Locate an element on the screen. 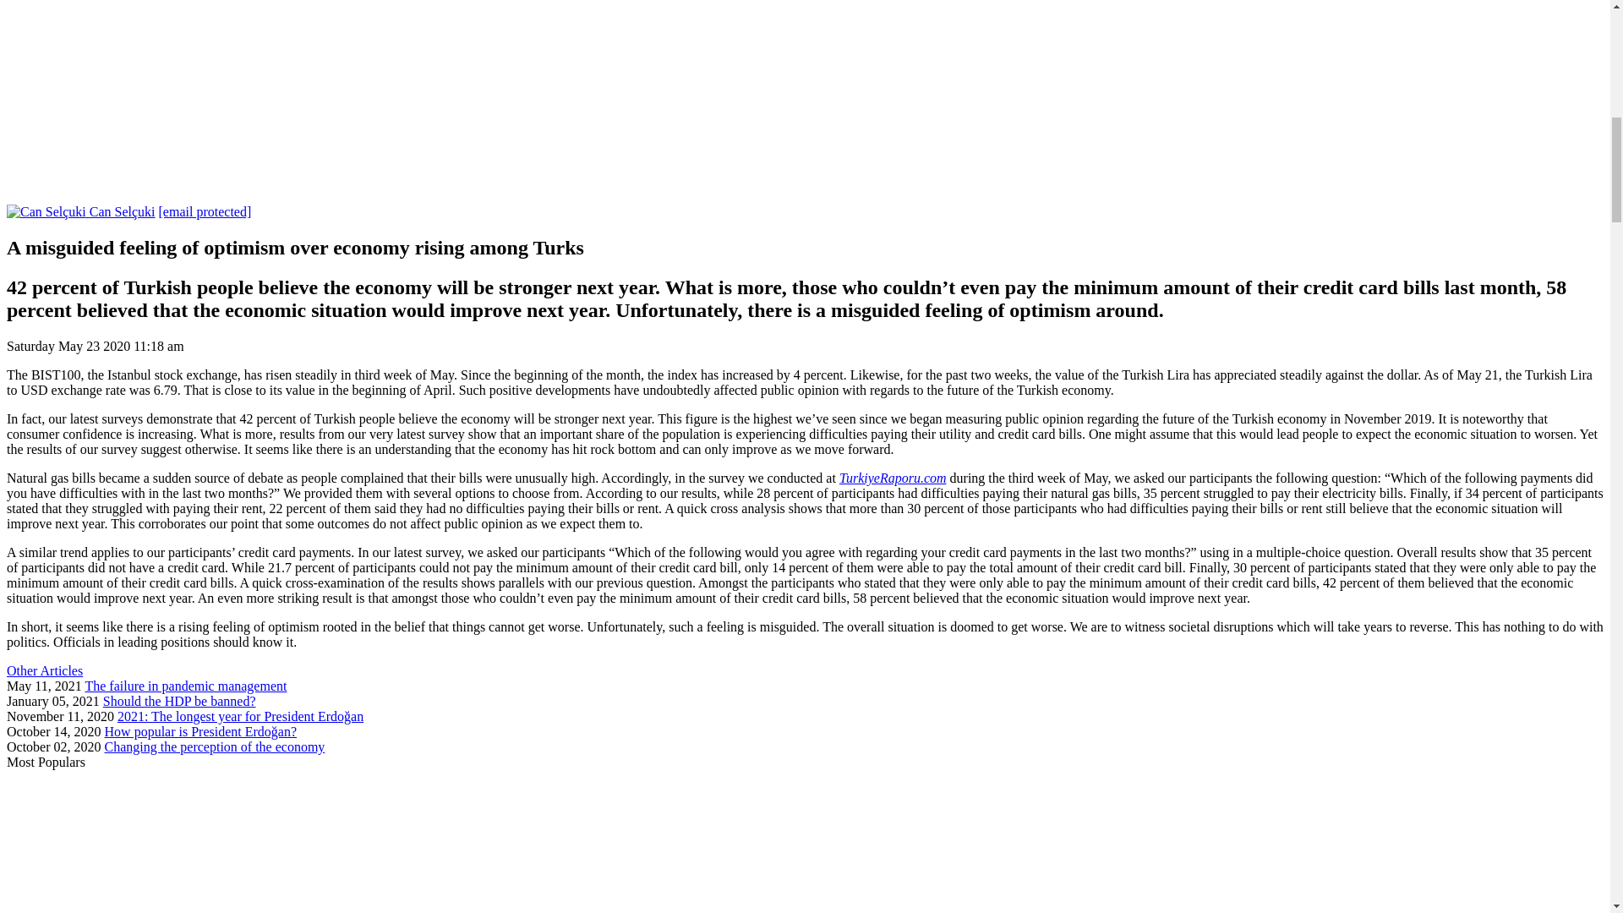 The width and height of the screenshot is (1623, 913). TurkiyeRaporu.com is located at coordinates (893, 478).